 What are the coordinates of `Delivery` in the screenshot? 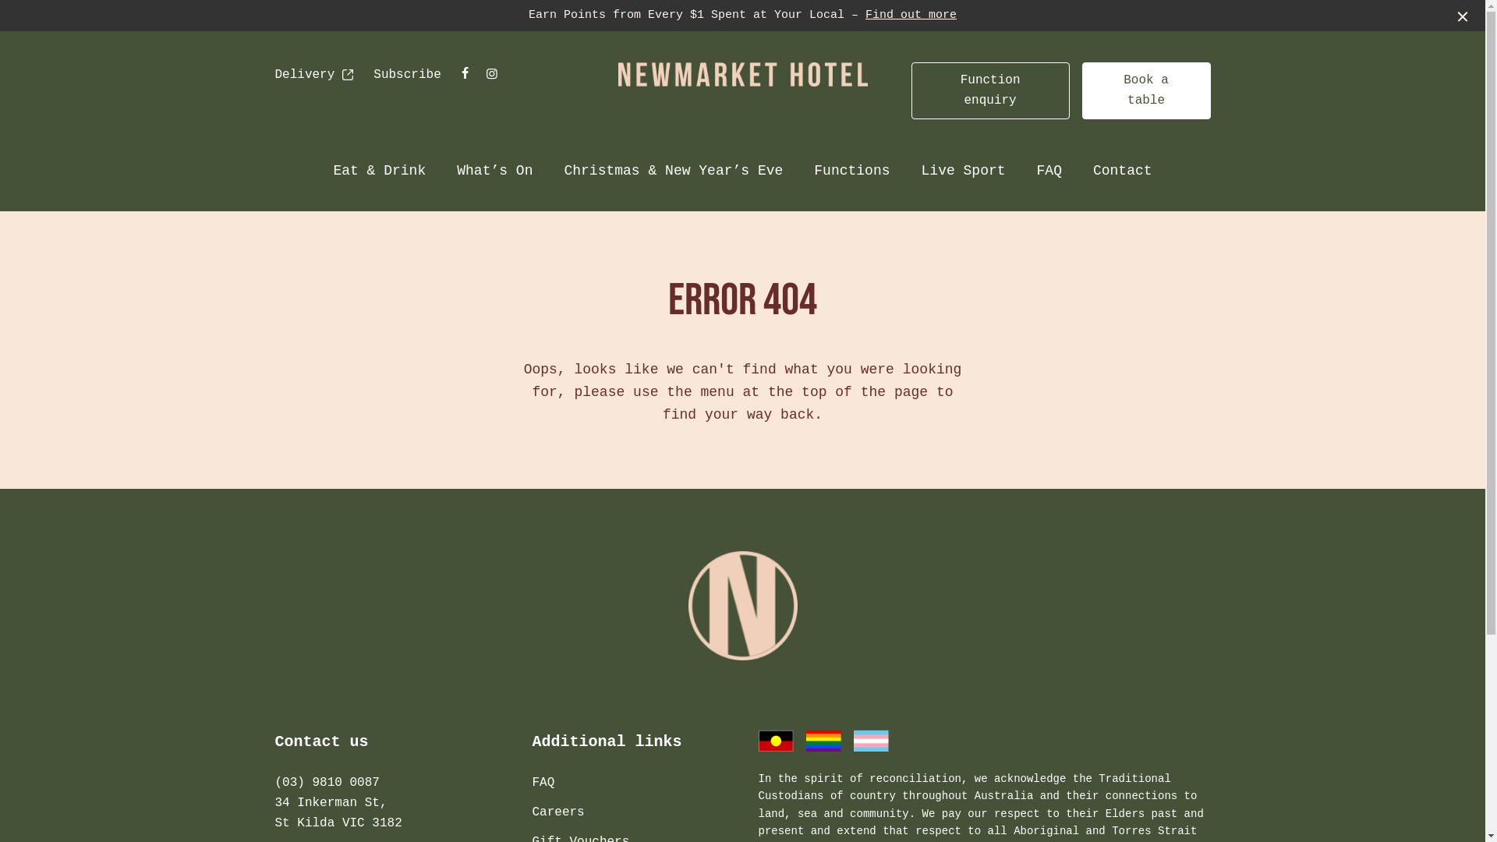 It's located at (315, 76).